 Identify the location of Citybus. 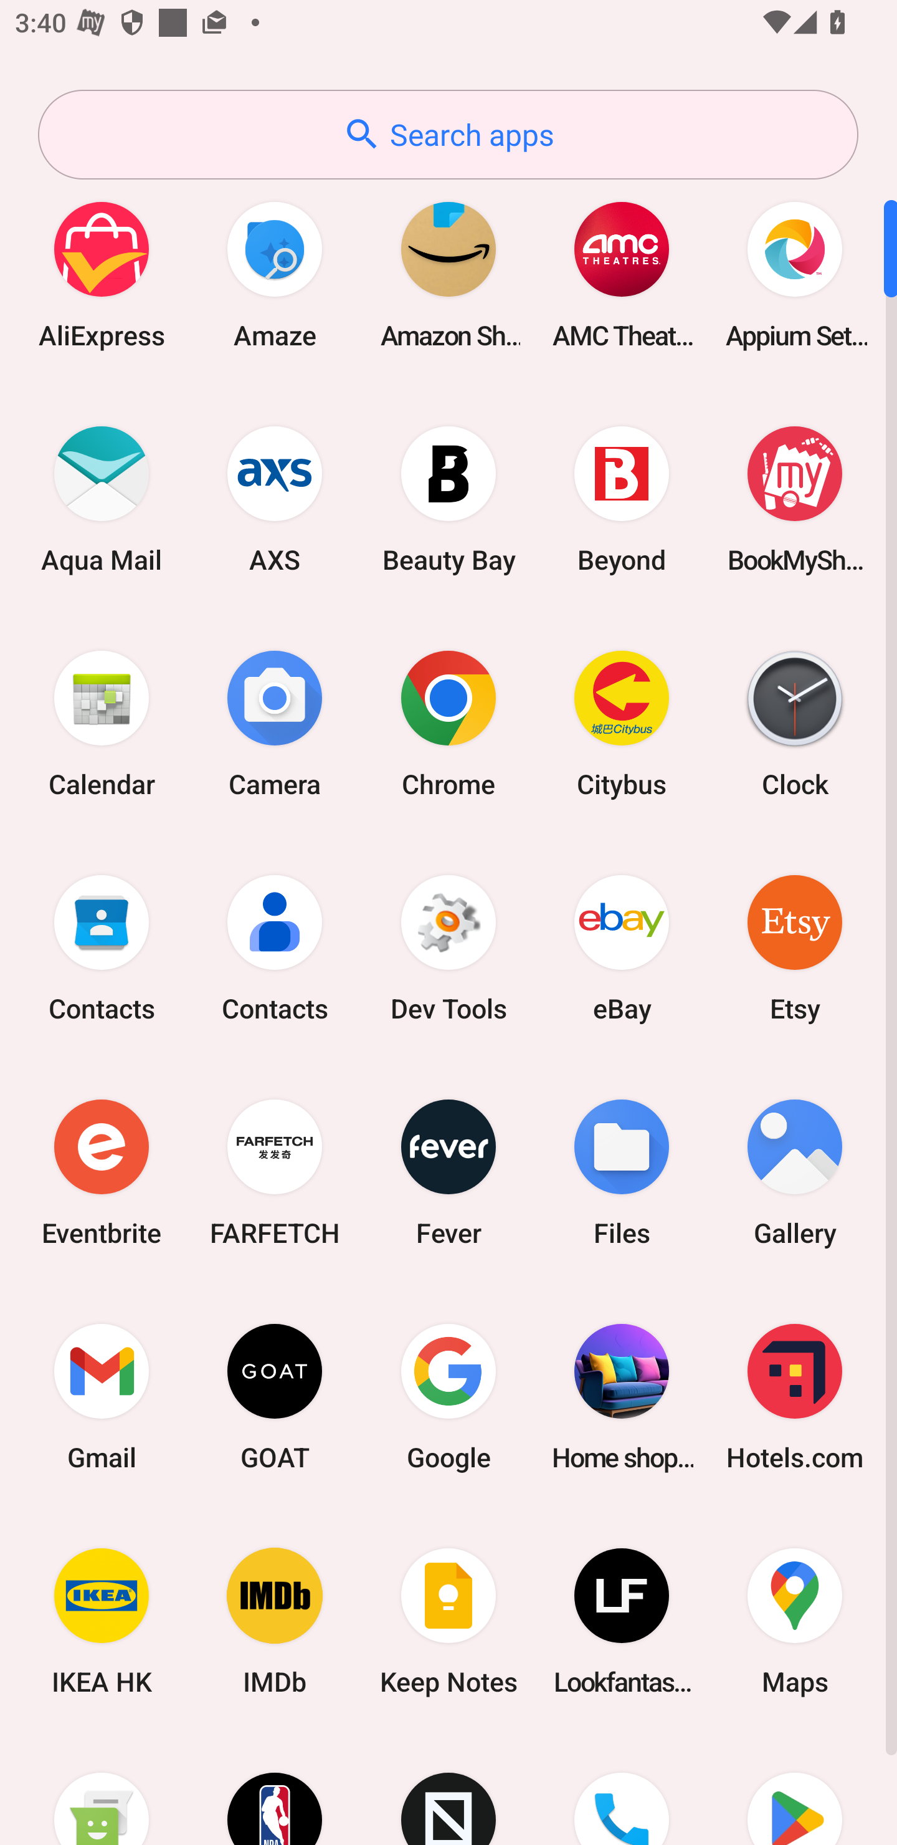
(622, 723).